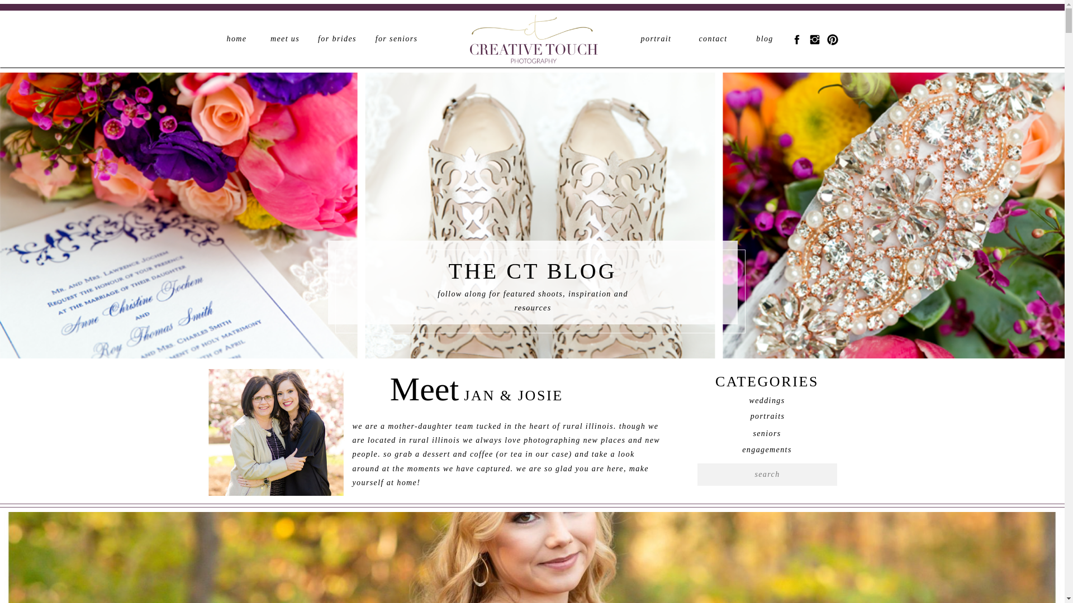  Describe the element at coordinates (767, 400) in the screenshot. I see `weddings` at that location.